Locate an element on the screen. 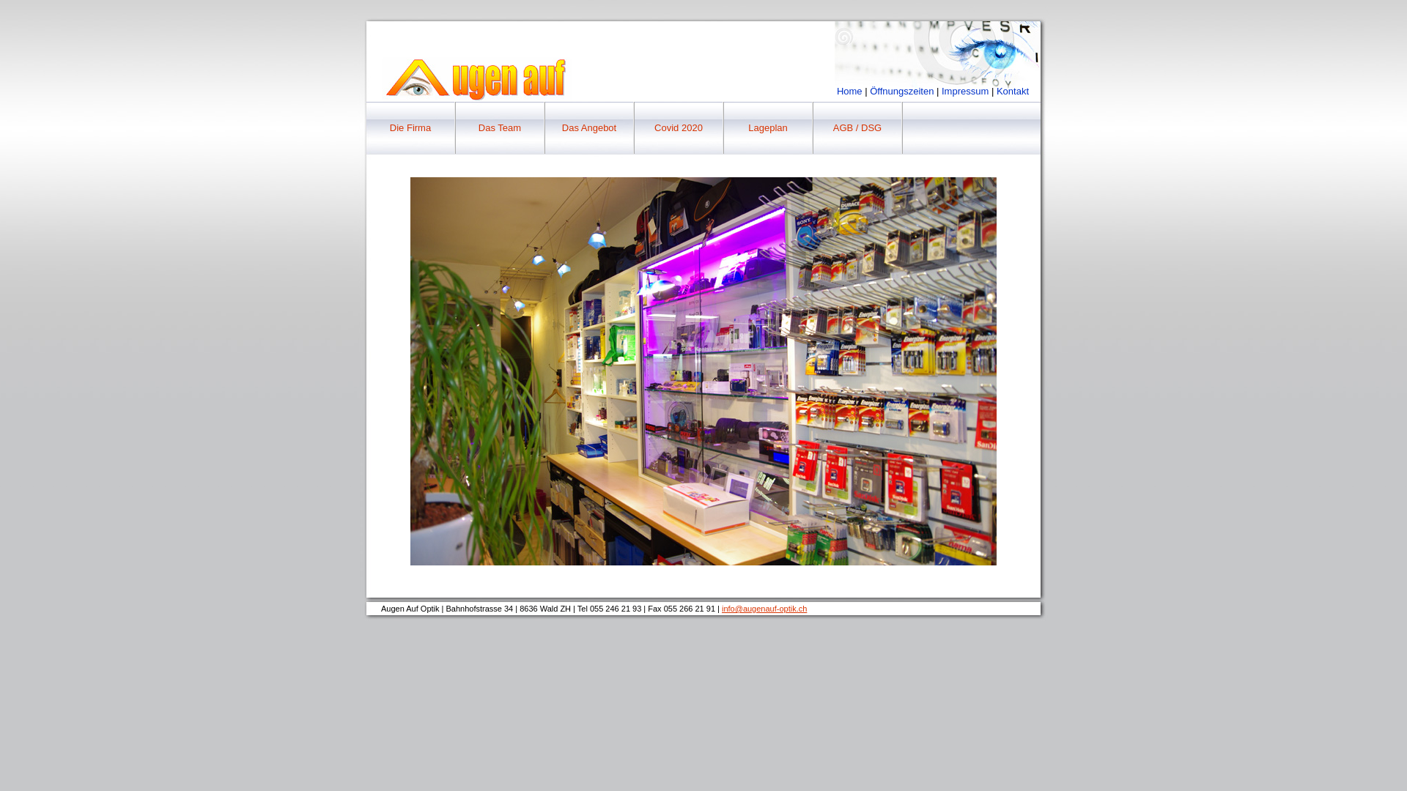 The height and width of the screenshot is (791, 1407). Die Firma is located at coordinates (410, 128).